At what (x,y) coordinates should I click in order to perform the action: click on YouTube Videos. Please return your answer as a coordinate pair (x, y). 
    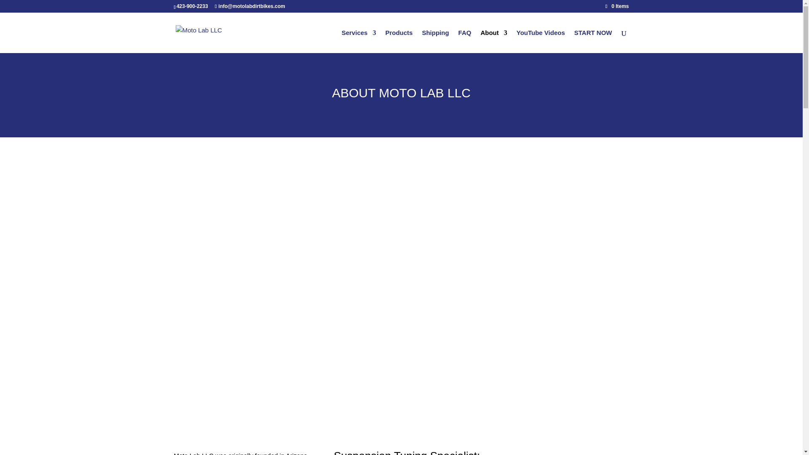
    Looking at the image, I should click on (541, 41).